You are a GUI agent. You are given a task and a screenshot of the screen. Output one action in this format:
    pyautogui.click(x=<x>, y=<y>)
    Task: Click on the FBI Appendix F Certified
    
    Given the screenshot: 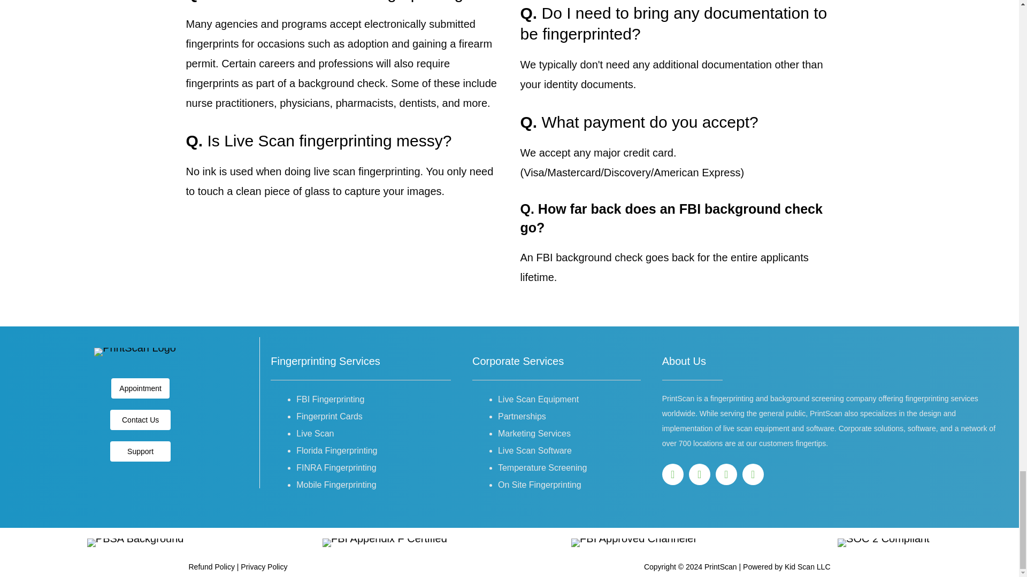 What is the action you would take?
    pyautogui.click(x=384, y=542)
    